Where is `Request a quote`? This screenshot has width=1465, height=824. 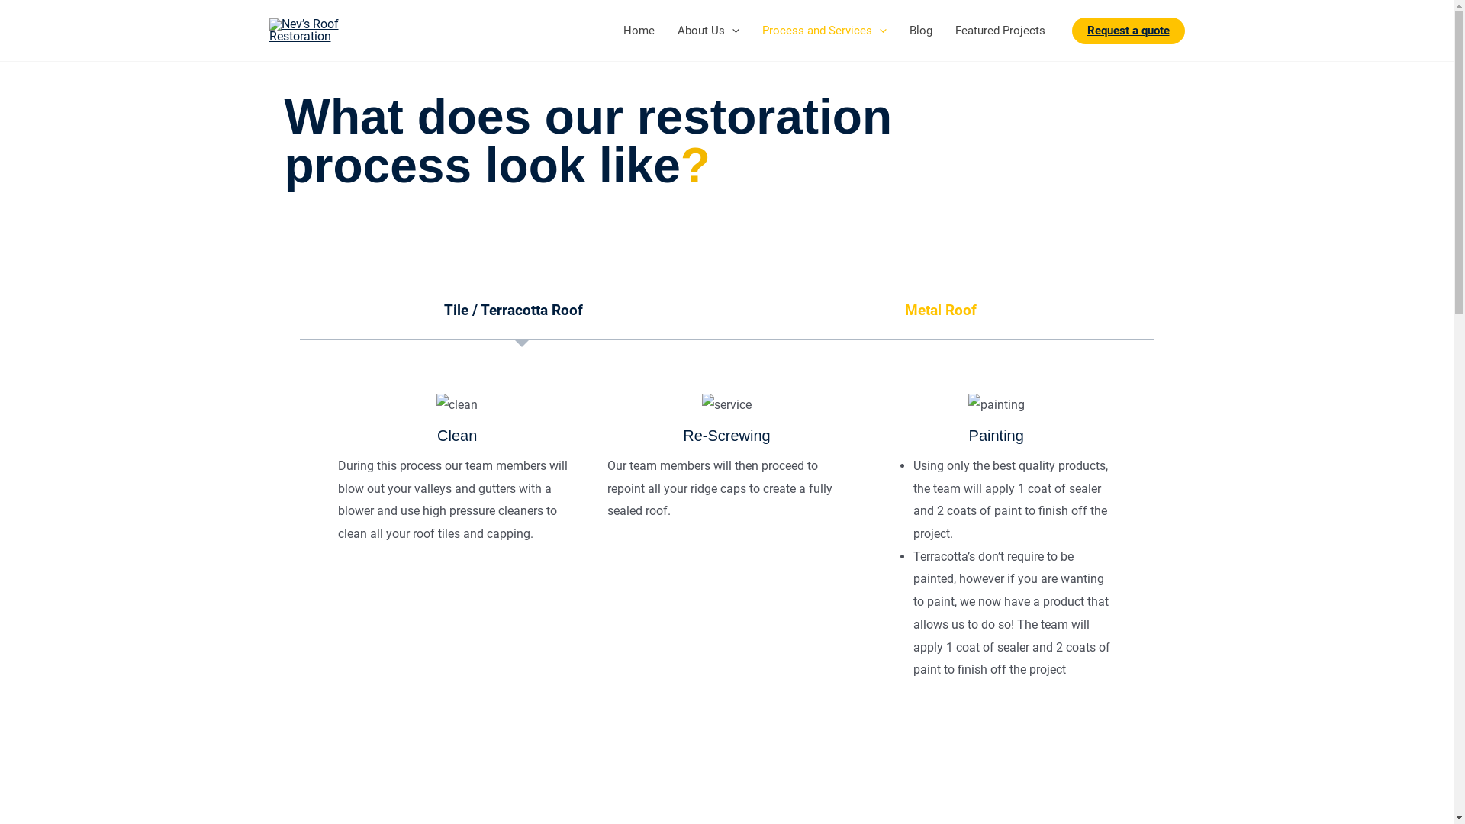
Request a quote is located at coordinates (1128, 31).